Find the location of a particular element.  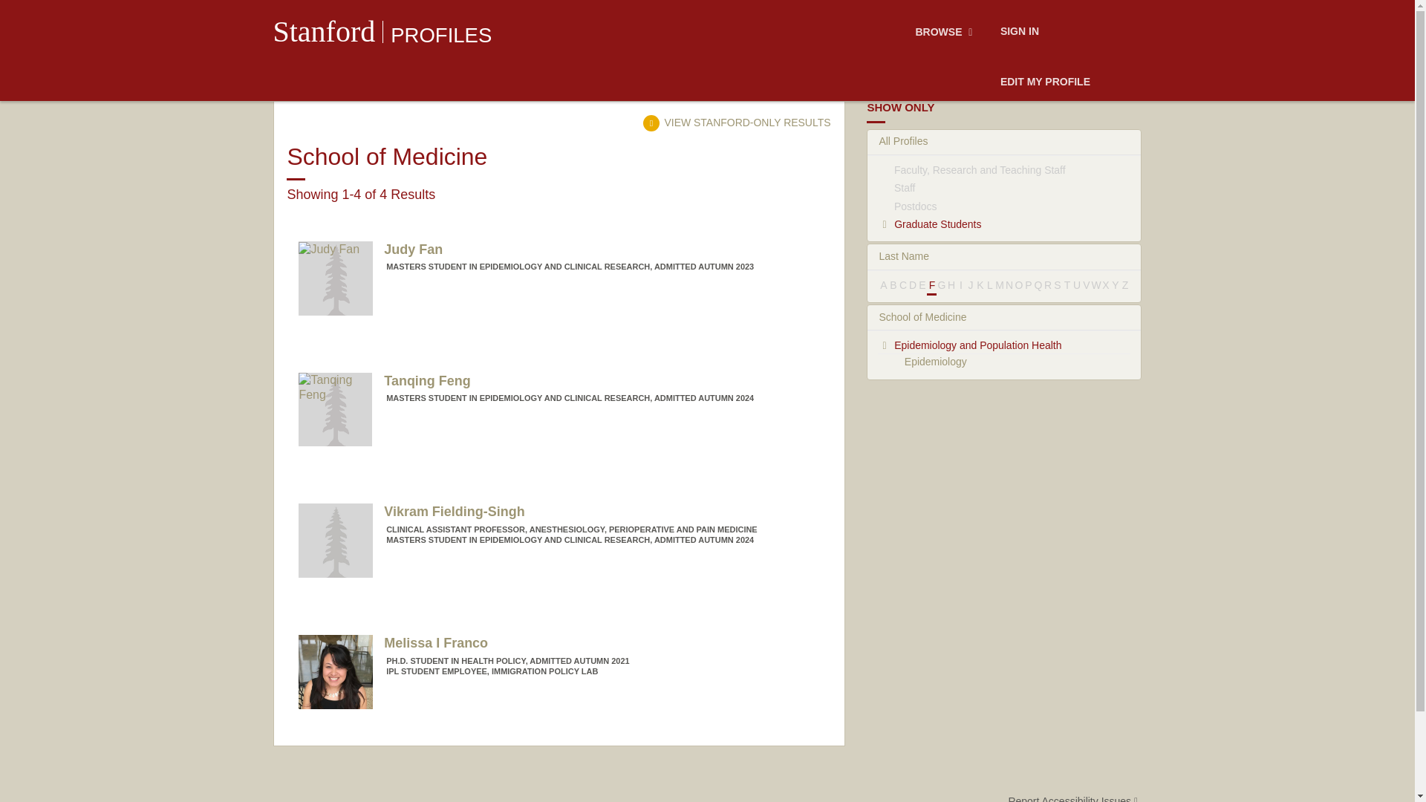

BROWSE is located at coordinates (946, 32).